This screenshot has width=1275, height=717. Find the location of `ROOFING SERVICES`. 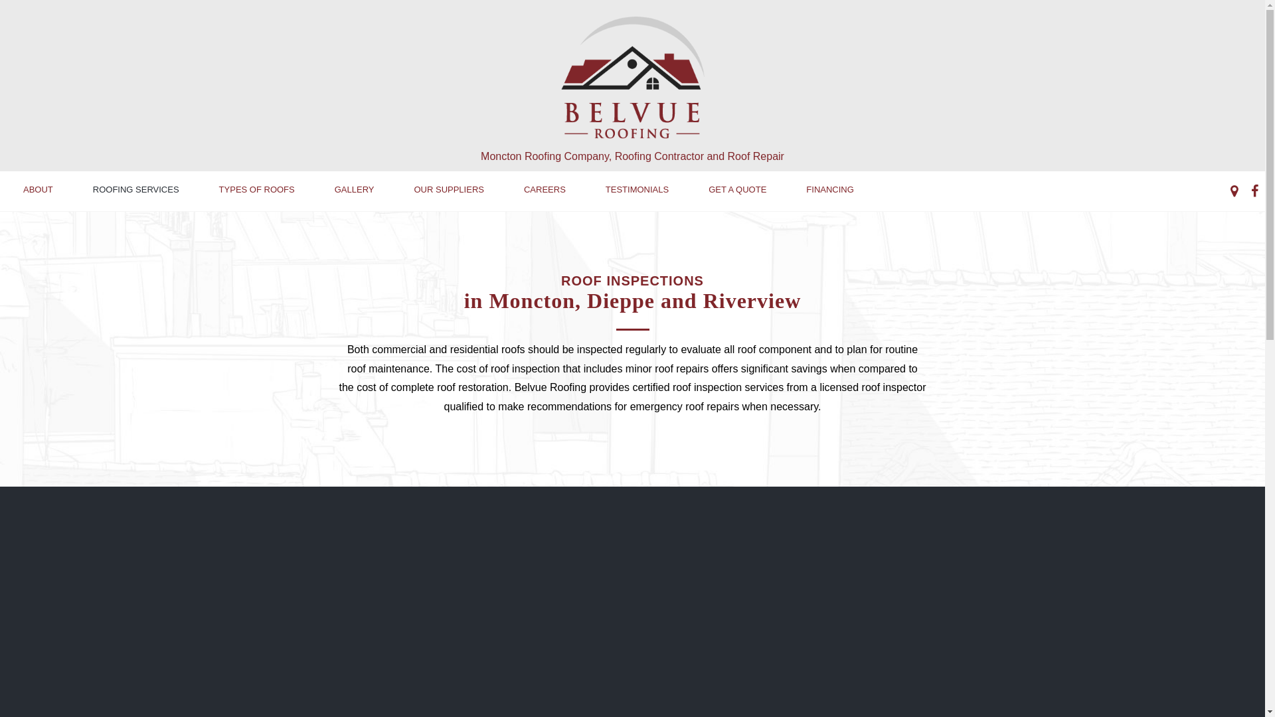

ROOFING SERVICES is located at coordinates (136, 190).